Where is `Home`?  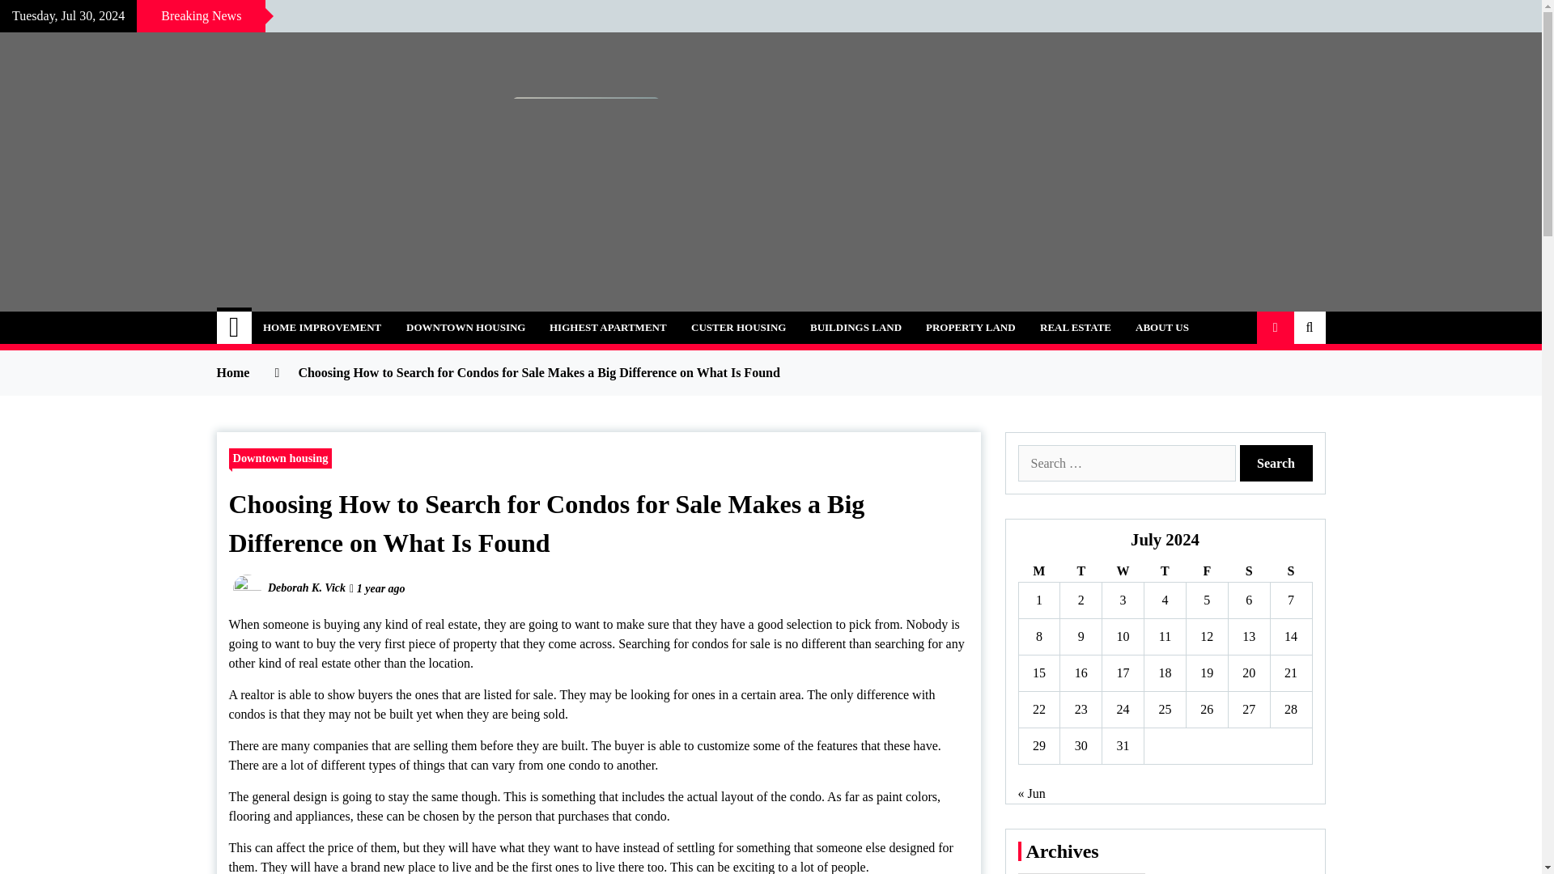
Home is located at coordinates (235, 327).